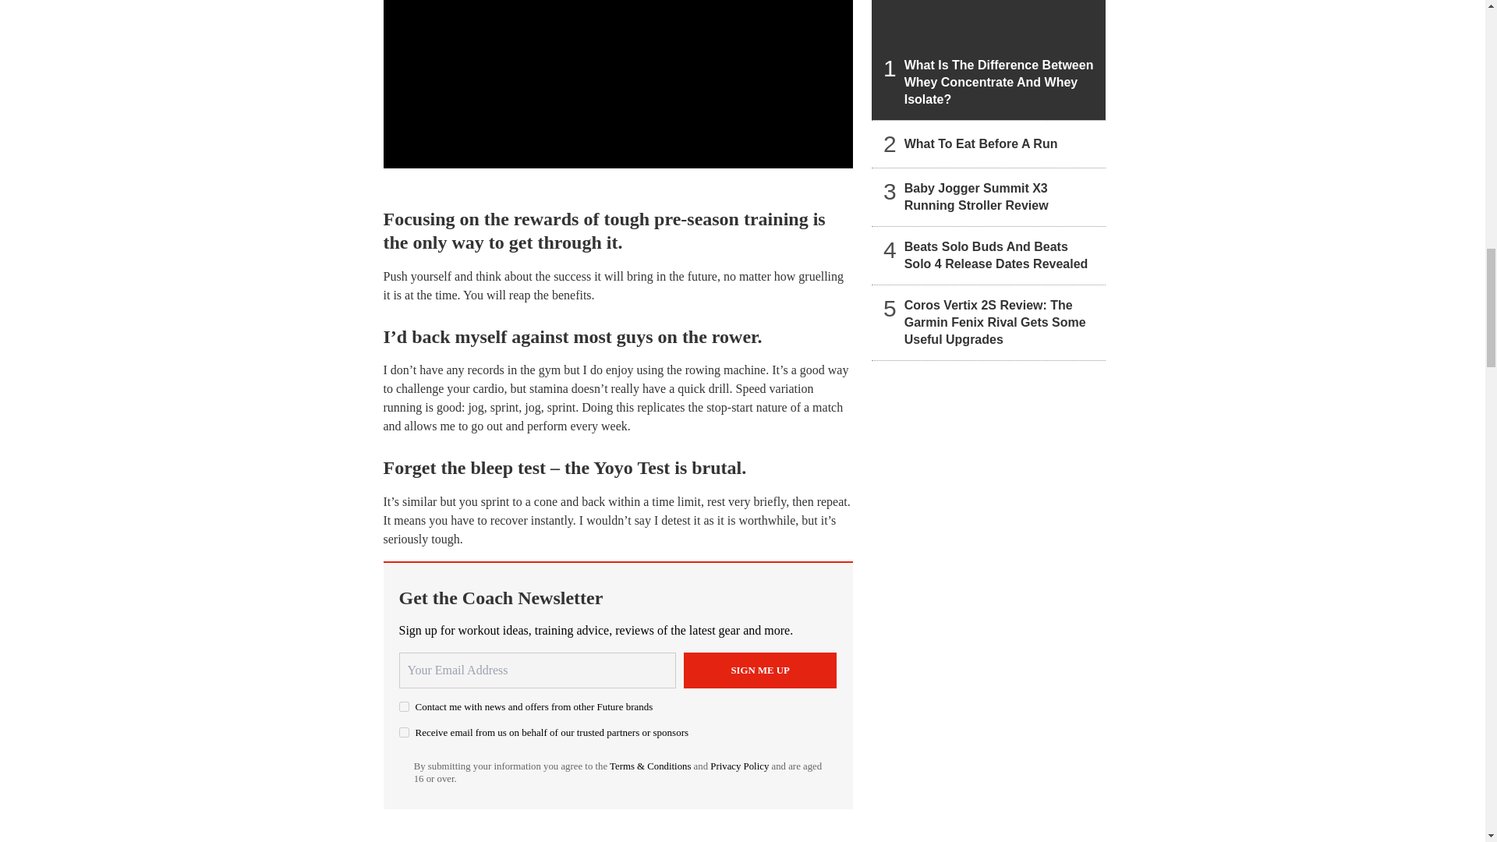 This screenshot has width=1497, height=842. Describe the element at coordinates (404, 706) in the screenshot. I see `on` at that location.